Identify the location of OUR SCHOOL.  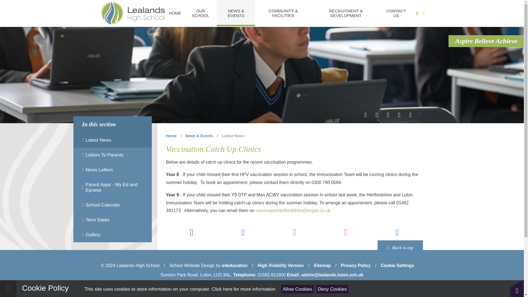
(200, 13).